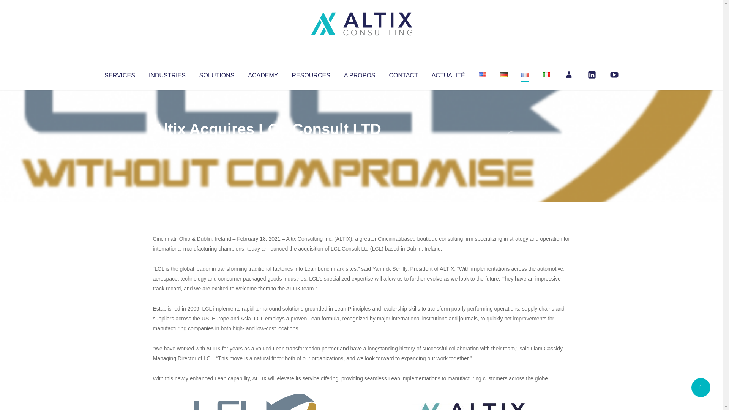  I want to click on SOLUTIONS, so click(216, 74).